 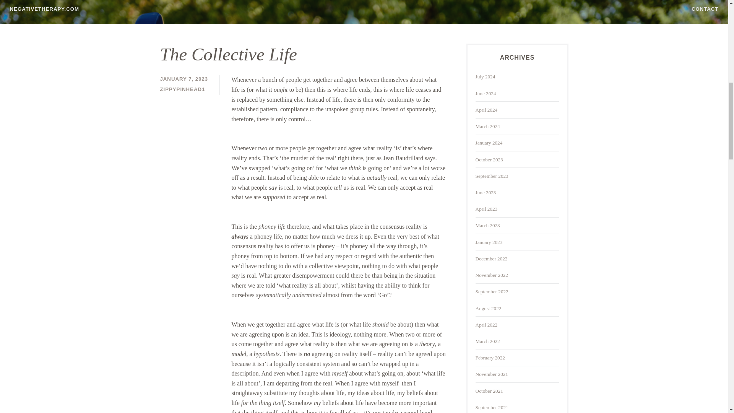 I want to click on June 2023, so click(x=486, y=192).